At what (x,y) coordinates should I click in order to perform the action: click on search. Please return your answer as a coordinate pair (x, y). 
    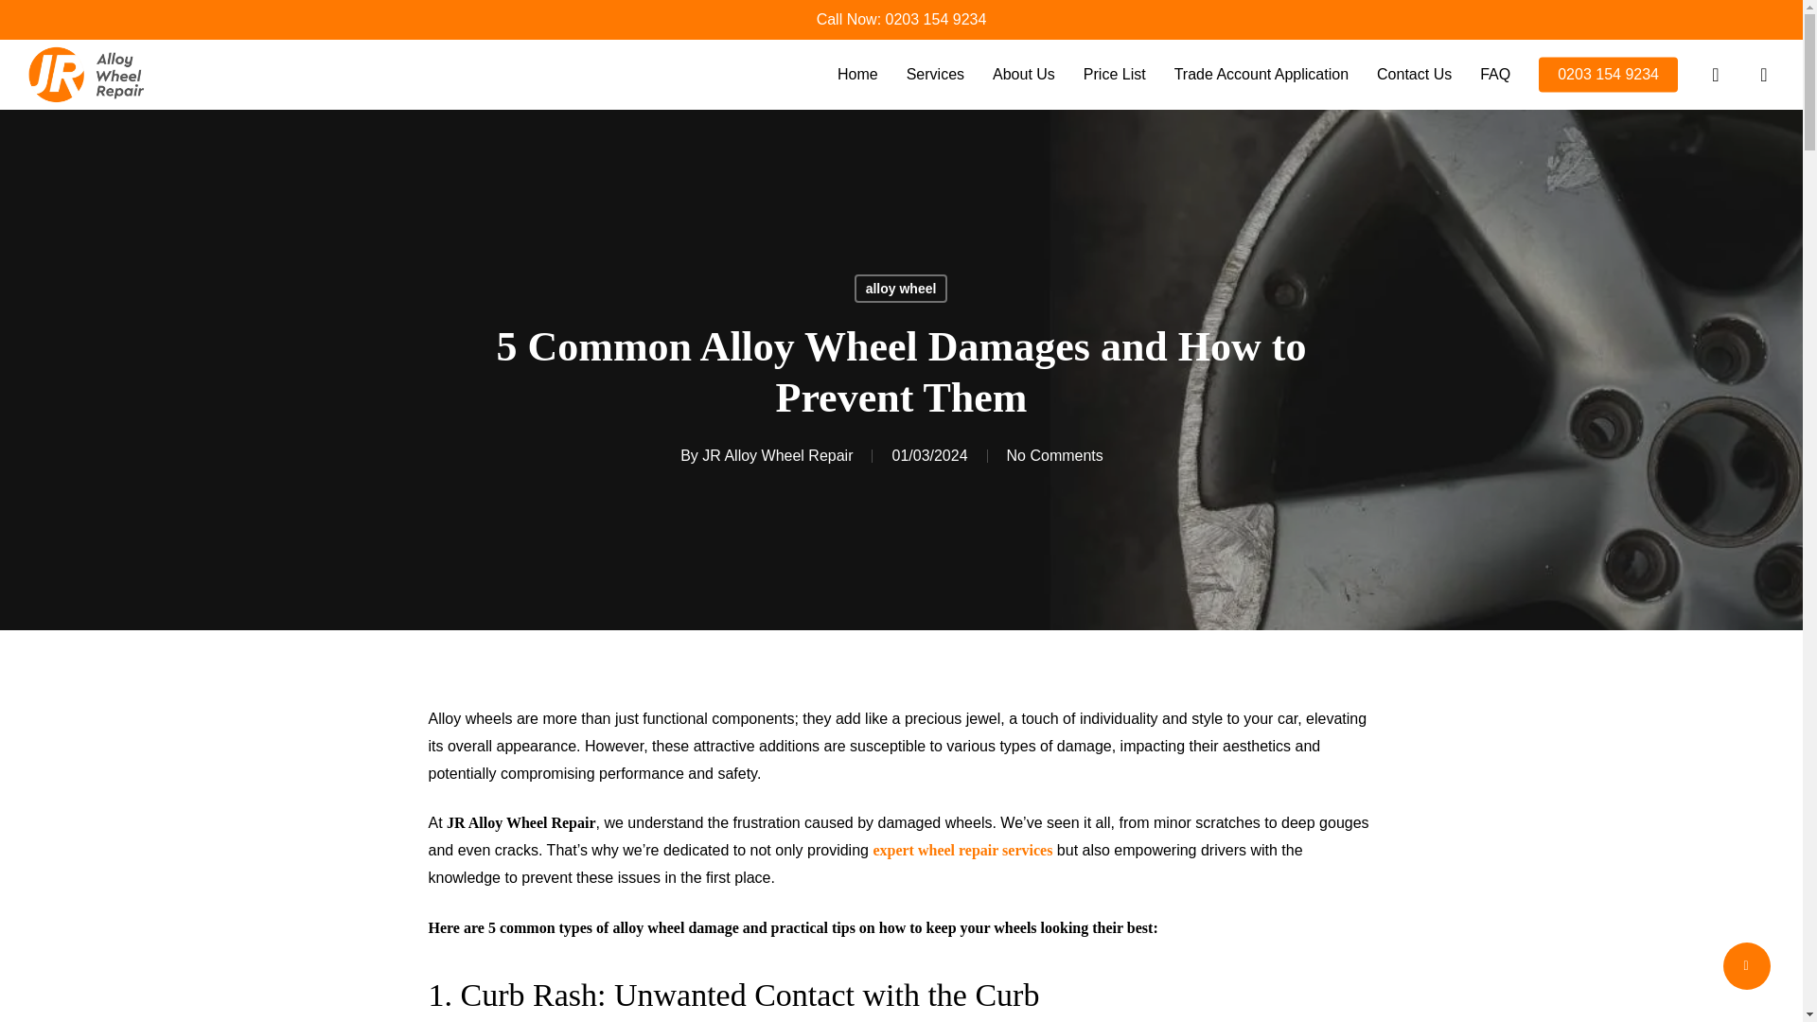
    Looking at the image, I should click on (1715, 74).